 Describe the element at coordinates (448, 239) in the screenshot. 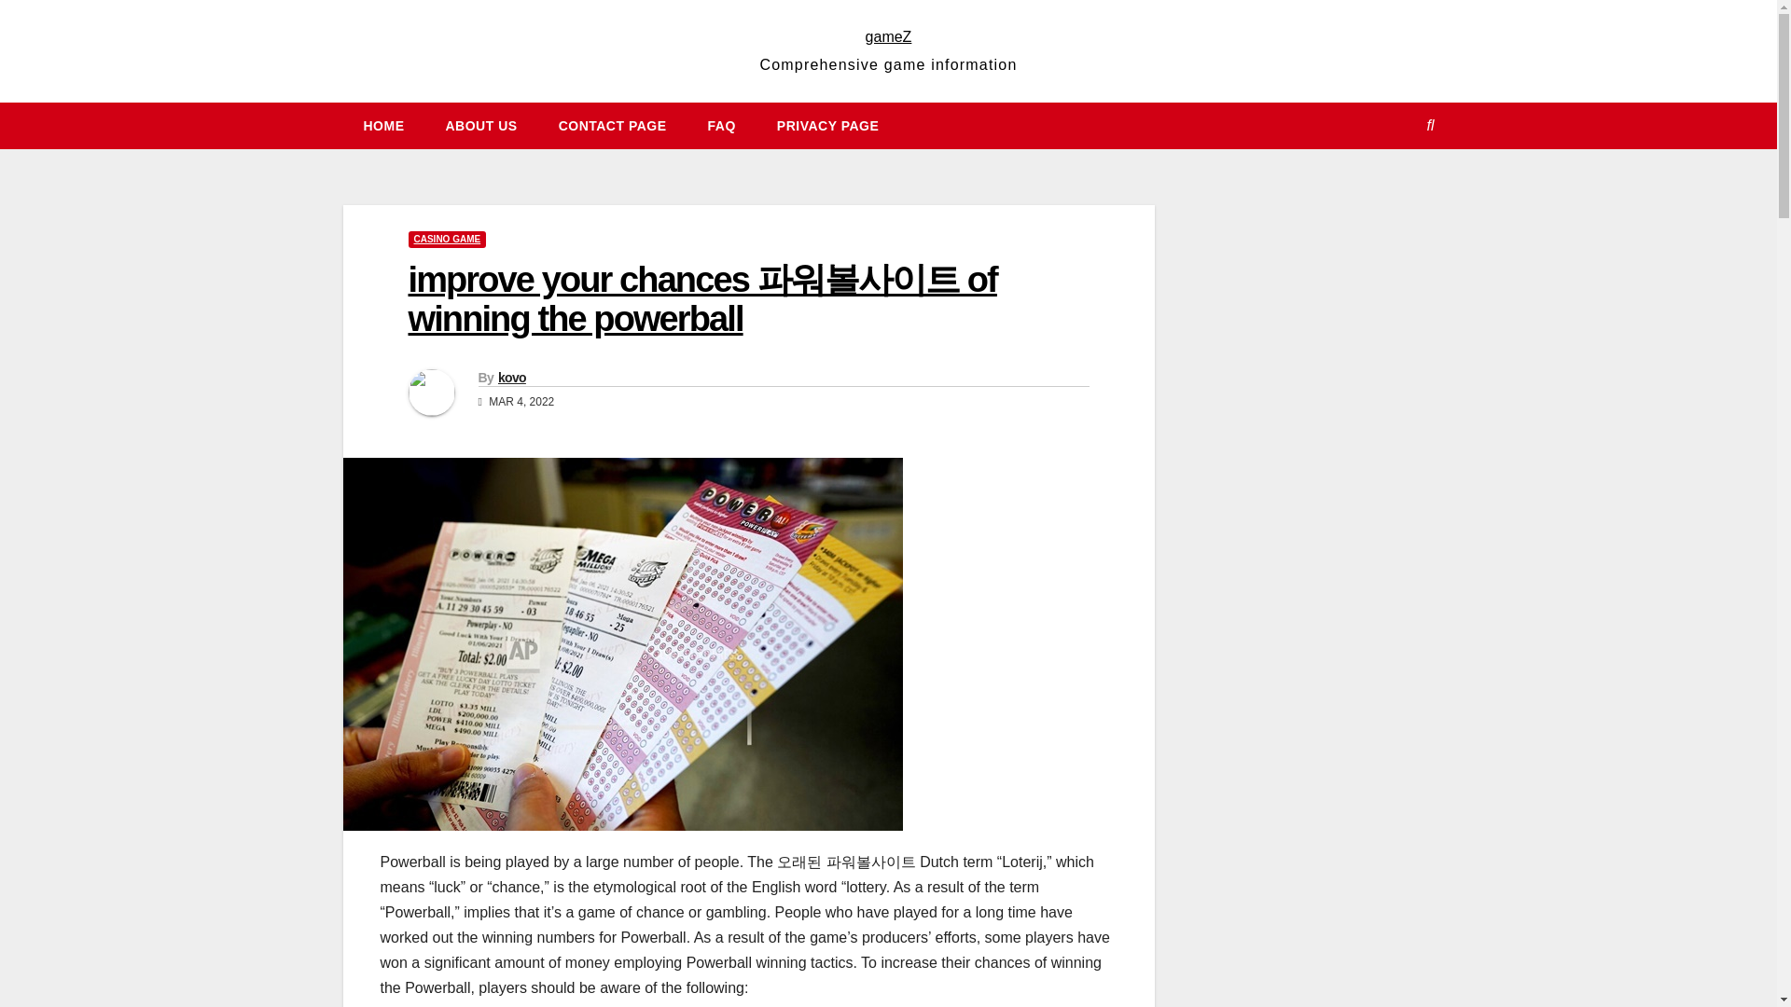

I see `CASINO GAME` at that location.